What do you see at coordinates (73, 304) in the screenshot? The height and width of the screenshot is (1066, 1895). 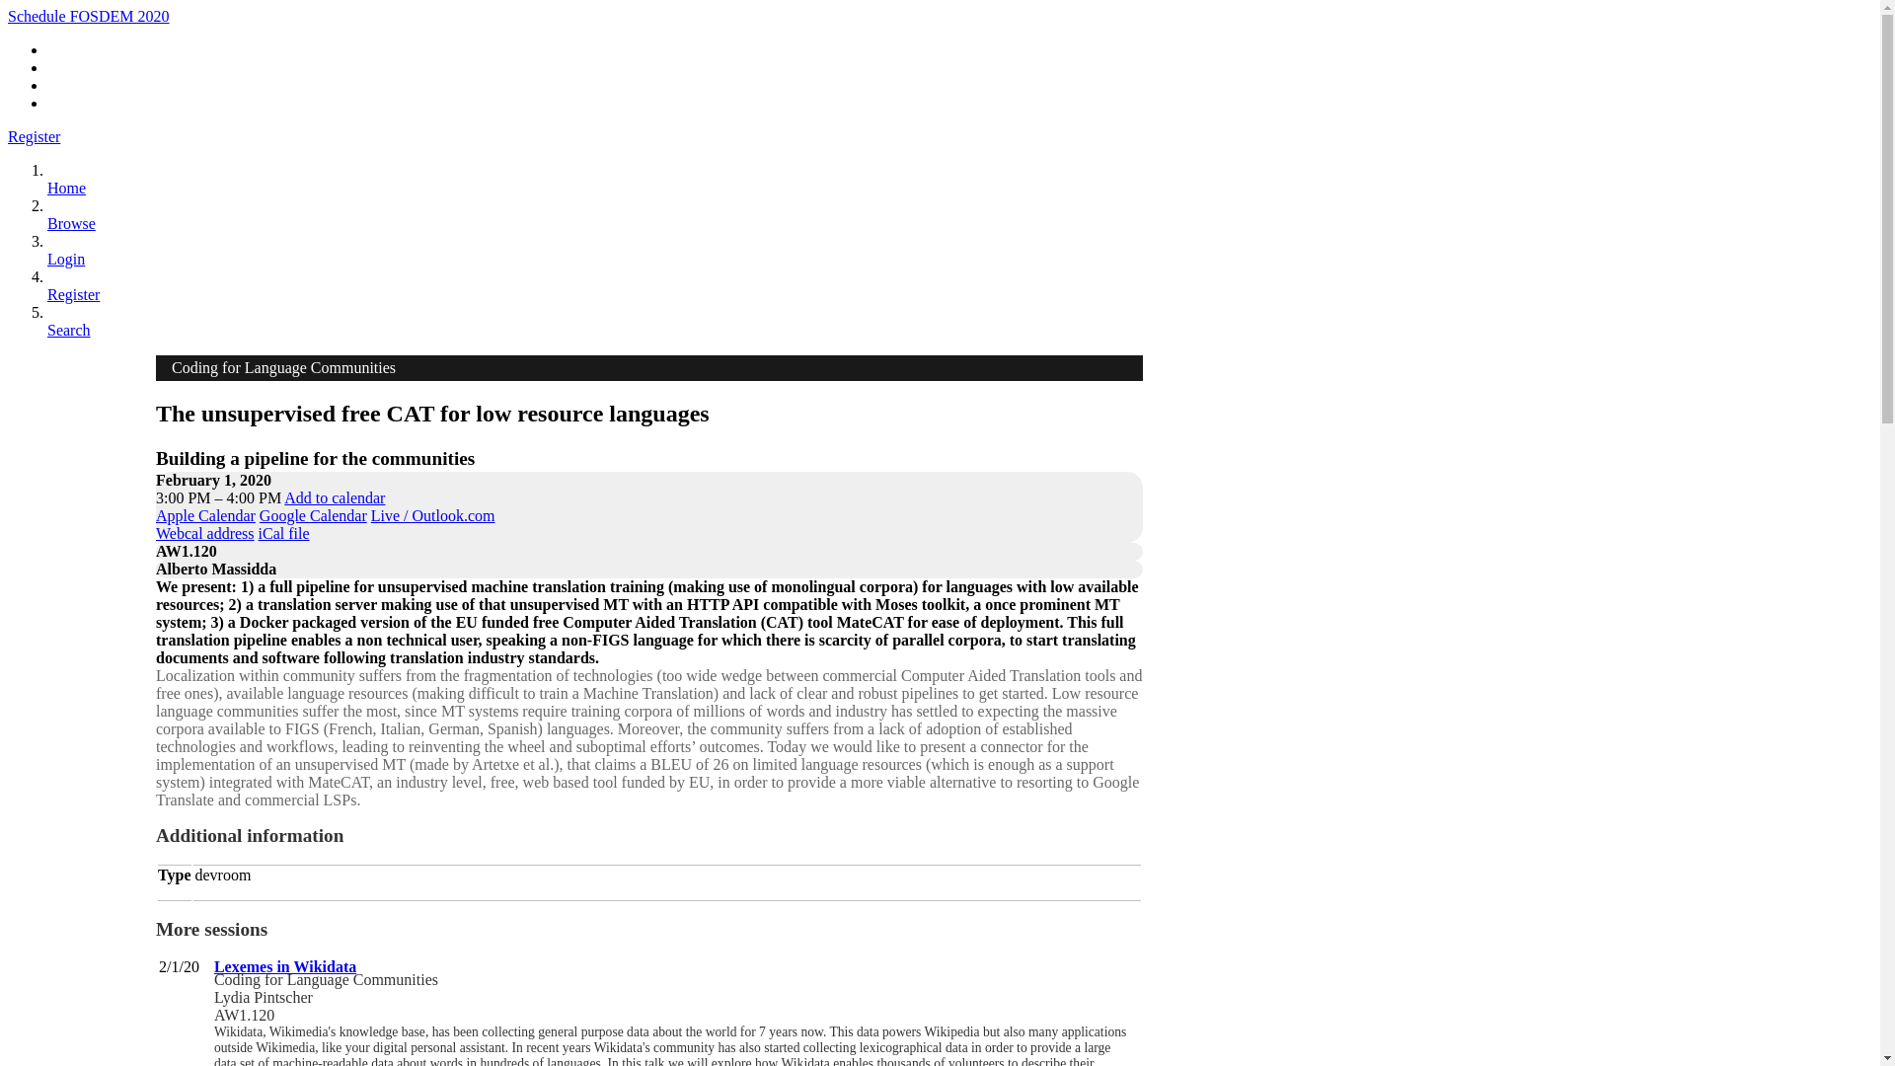 I see `Register` at bounding box center [73, 304].